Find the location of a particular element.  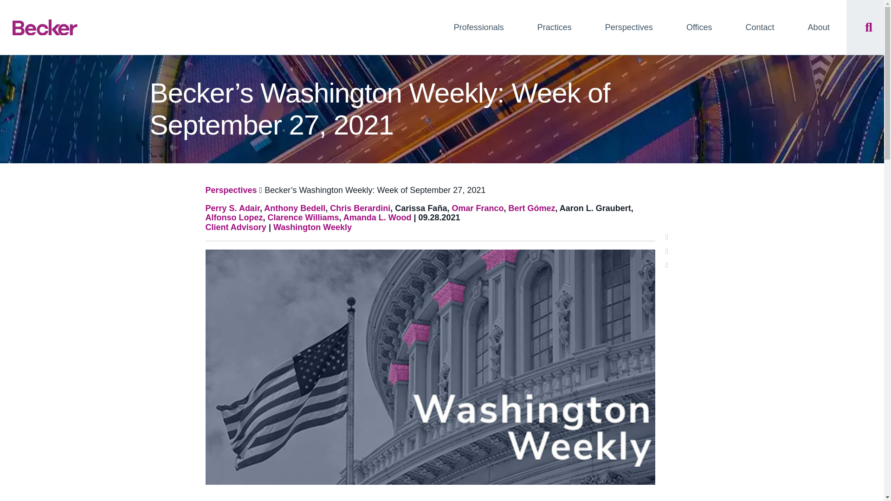

Omar Franco is located at coordinates (477, 208).